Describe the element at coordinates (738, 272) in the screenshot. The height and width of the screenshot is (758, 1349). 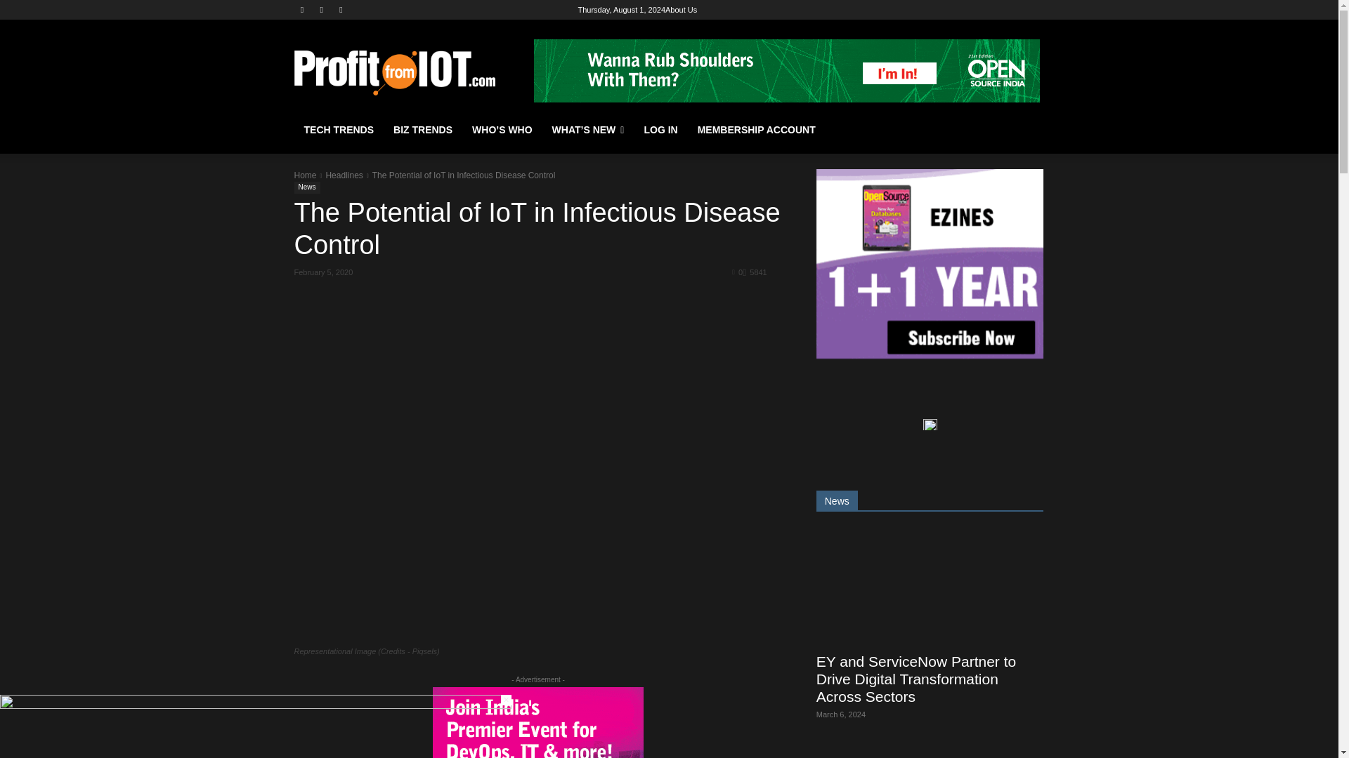
I see `0` at that location.